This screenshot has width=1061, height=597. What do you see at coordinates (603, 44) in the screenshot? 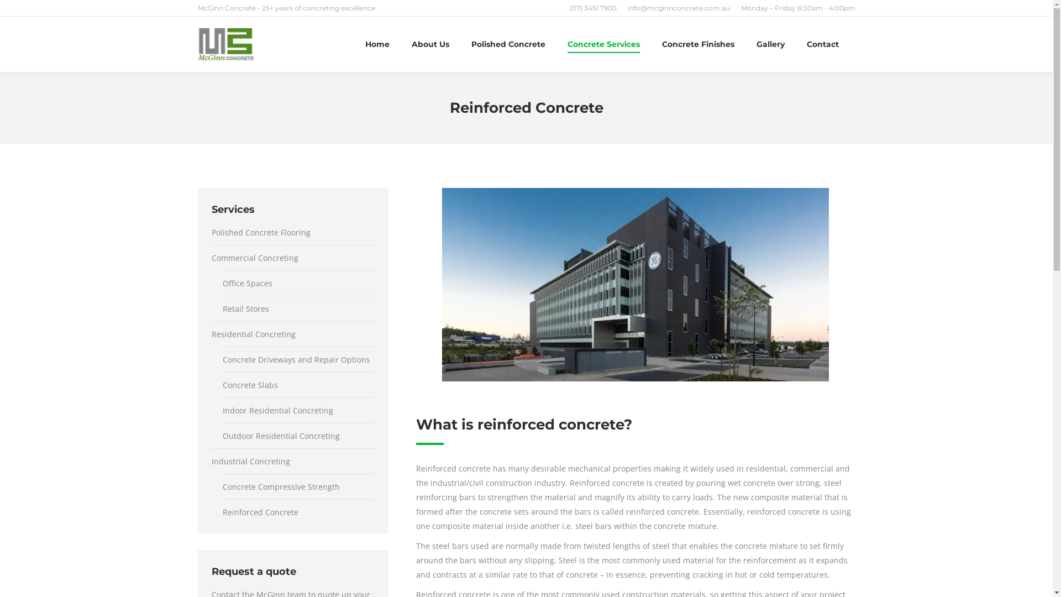
I see `Concrete Services` at bounding box center [603, 44].